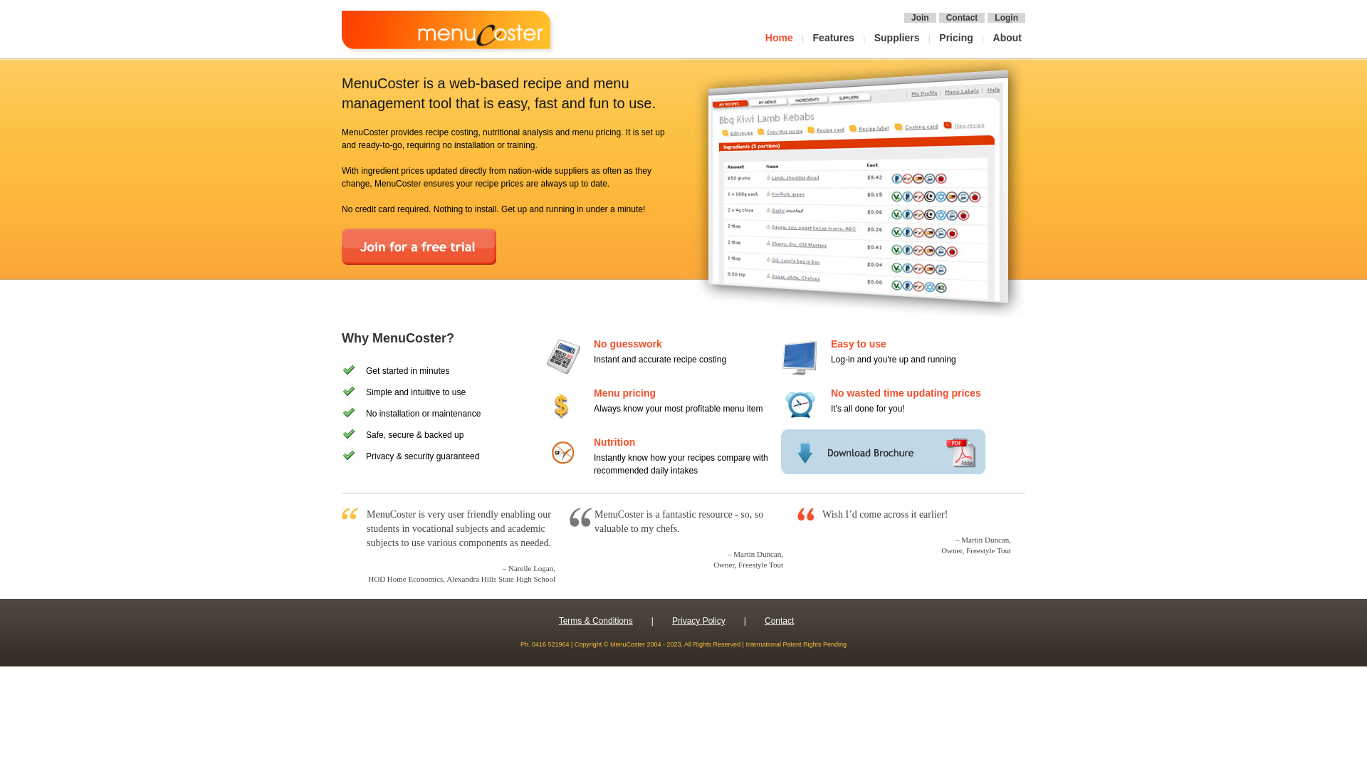 The image size is (1367, 769). What do you see at coordinates (899, 38) in the screenshot?
I see `Suppliers` at bounding box center [899, 38].